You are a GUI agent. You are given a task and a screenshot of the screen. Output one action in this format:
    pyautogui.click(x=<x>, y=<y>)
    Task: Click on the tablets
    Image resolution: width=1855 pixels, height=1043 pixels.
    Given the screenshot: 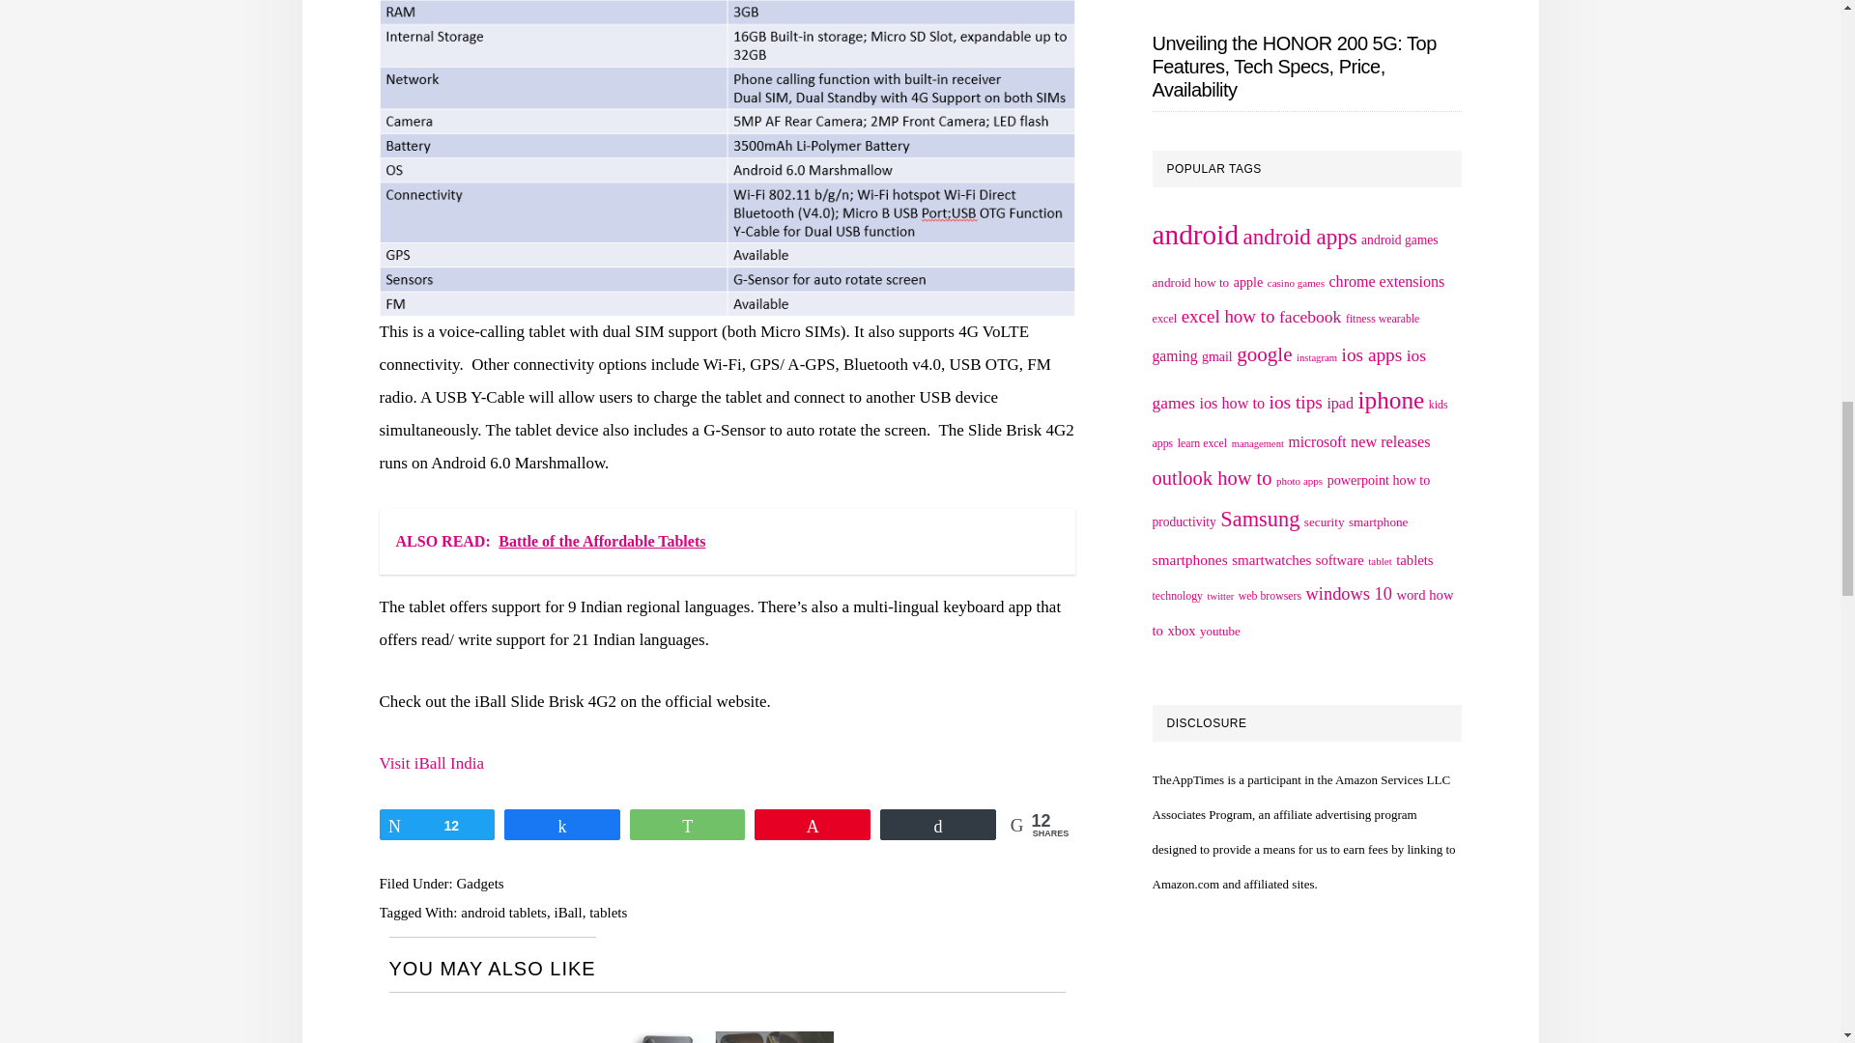 What is the action you would take?
    pyautogui.click(x=608, y=912)
    